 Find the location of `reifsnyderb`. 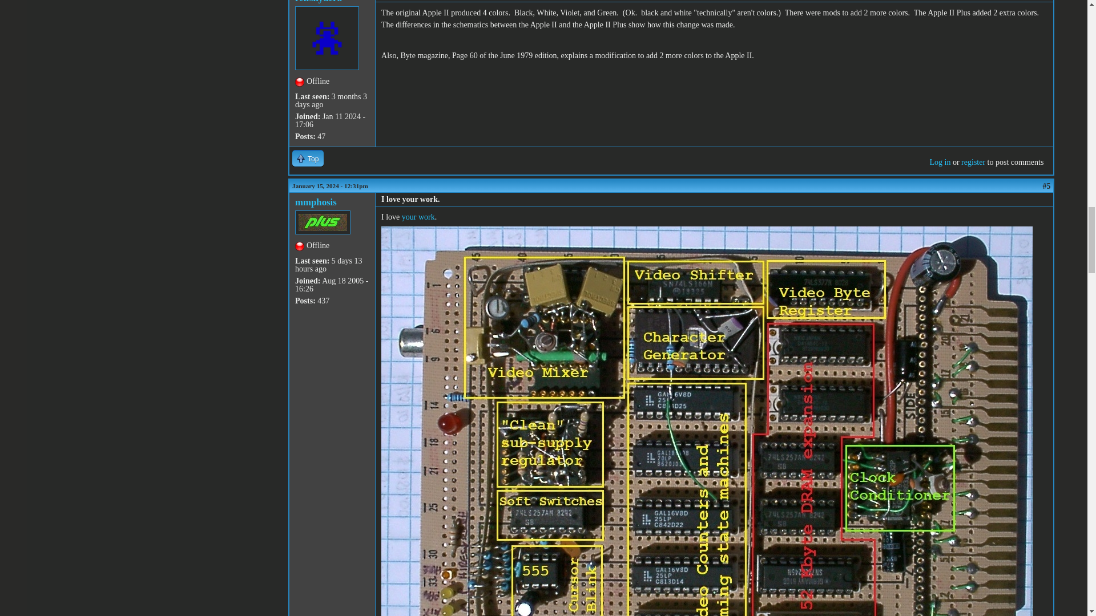

reifsnyderb is located at coordinates (319, 2).